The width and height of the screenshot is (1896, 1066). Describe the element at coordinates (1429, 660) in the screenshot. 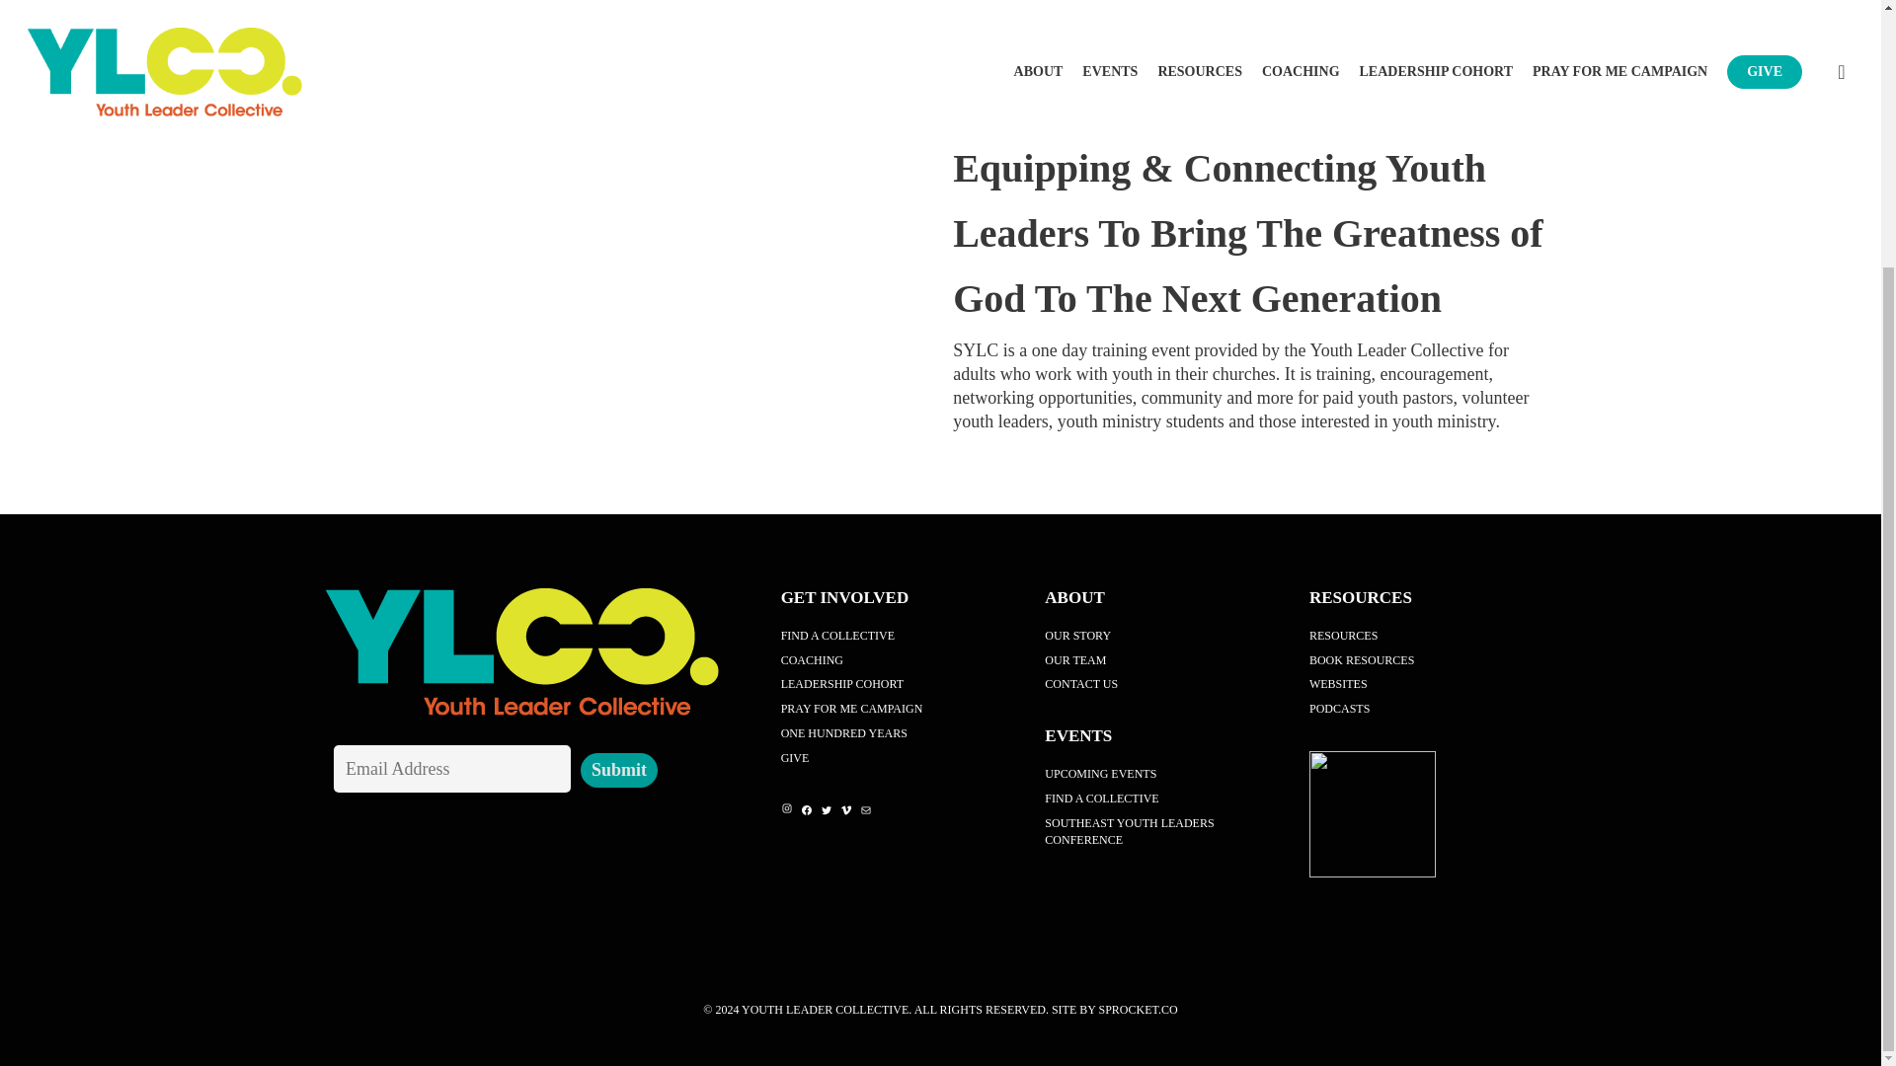

I see `BOOK RESOURCES` at that location.